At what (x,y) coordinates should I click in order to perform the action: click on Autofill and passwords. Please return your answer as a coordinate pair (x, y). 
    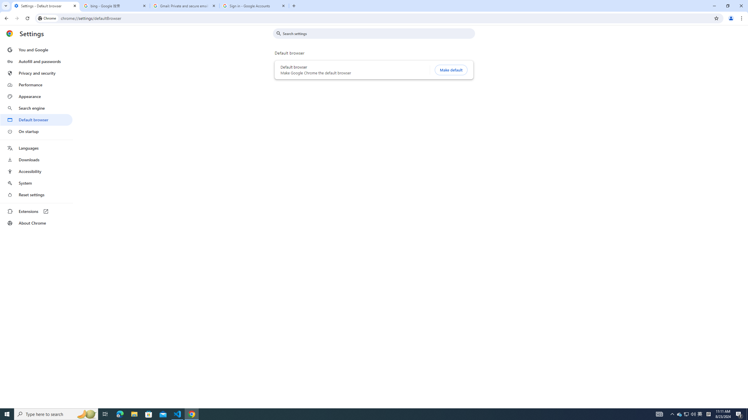
    Looking at the image, I should click on (36, 61).